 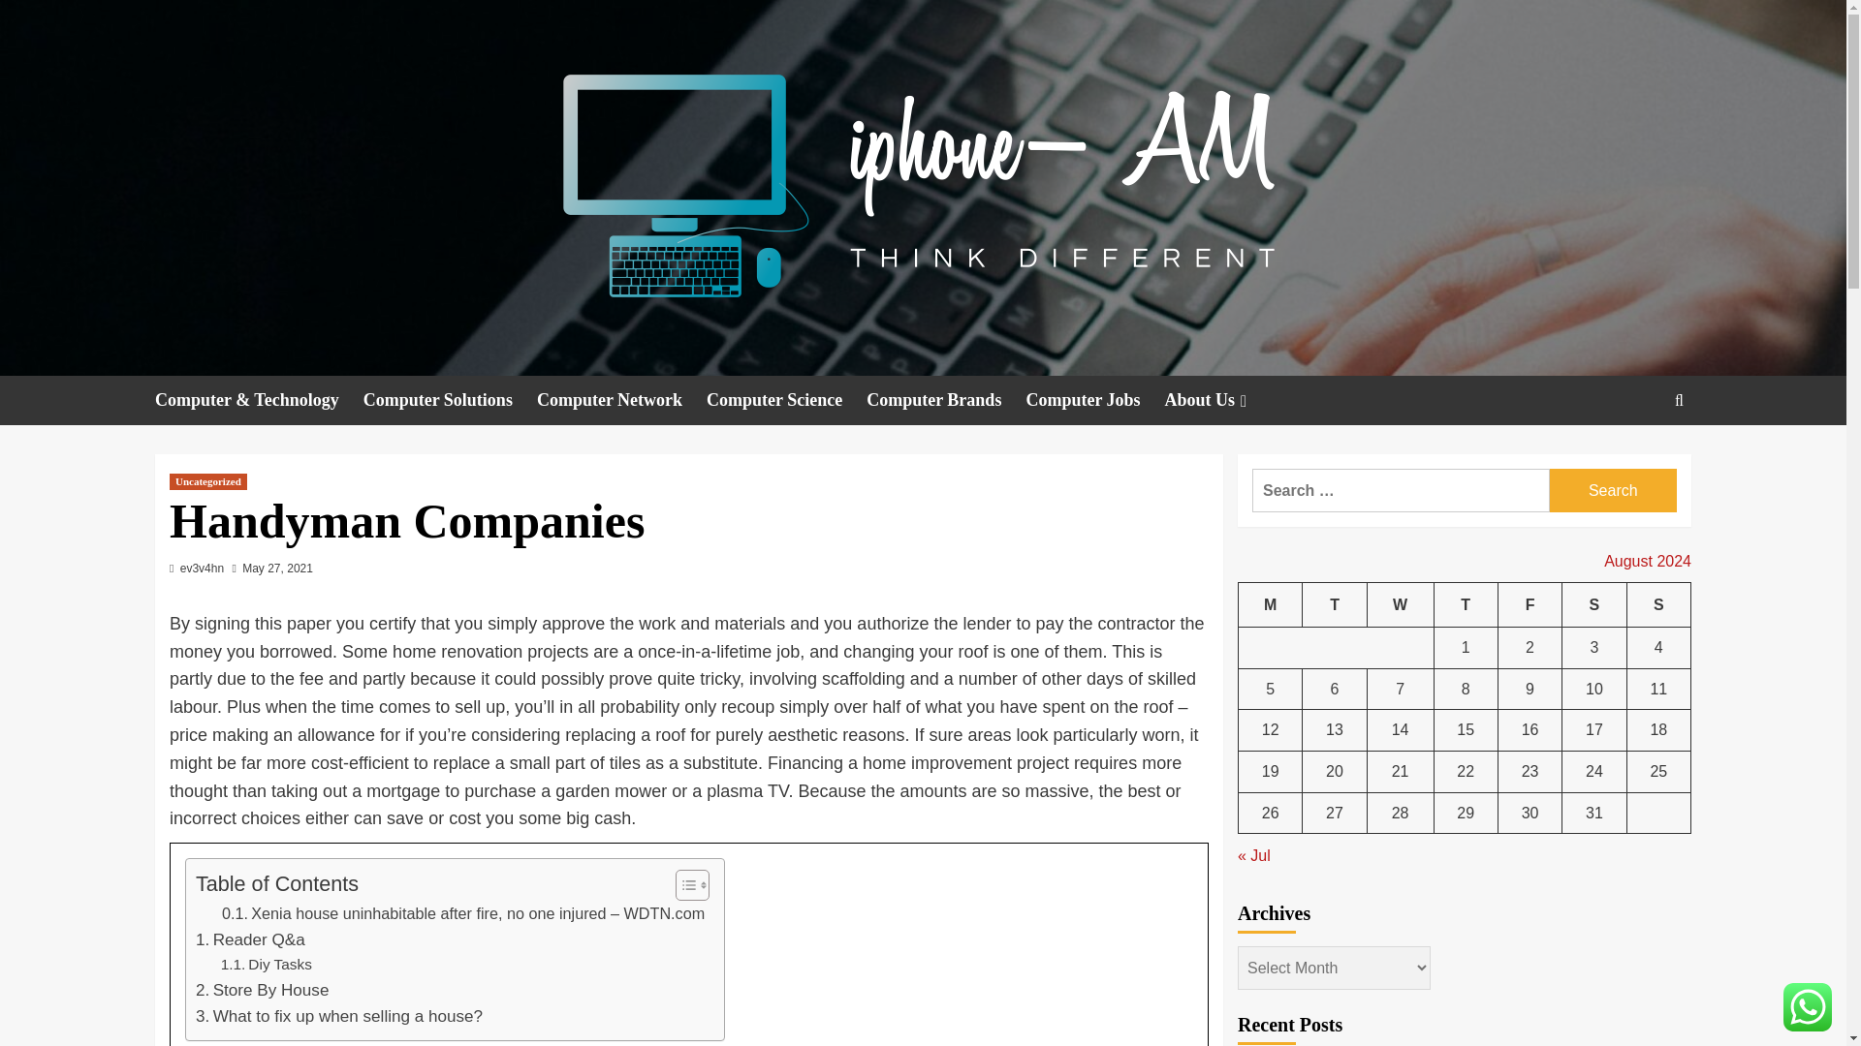 I want to click on Wednesday, so click(x=1400, y=604).